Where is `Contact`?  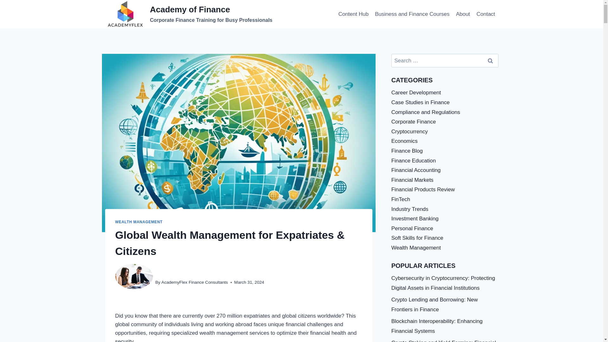 Contact is located at coordinates (486, 14).